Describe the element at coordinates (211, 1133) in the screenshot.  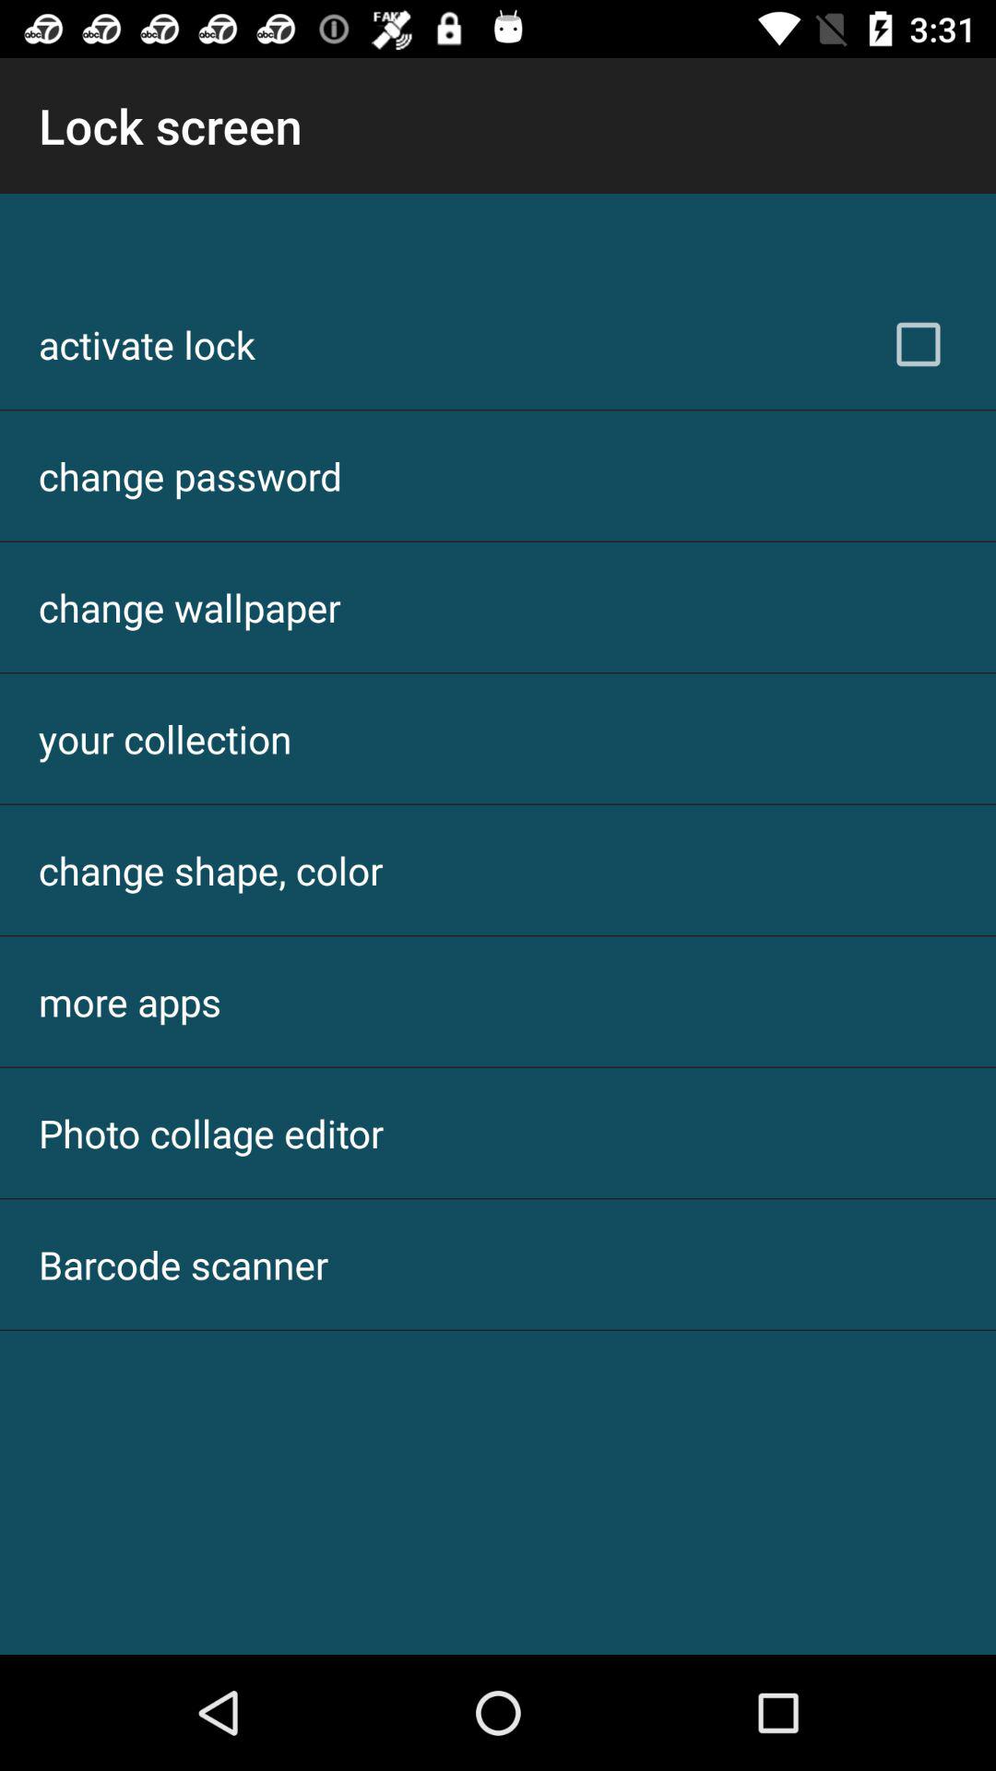
I see `tap app above the barcode scanner app` at that location.